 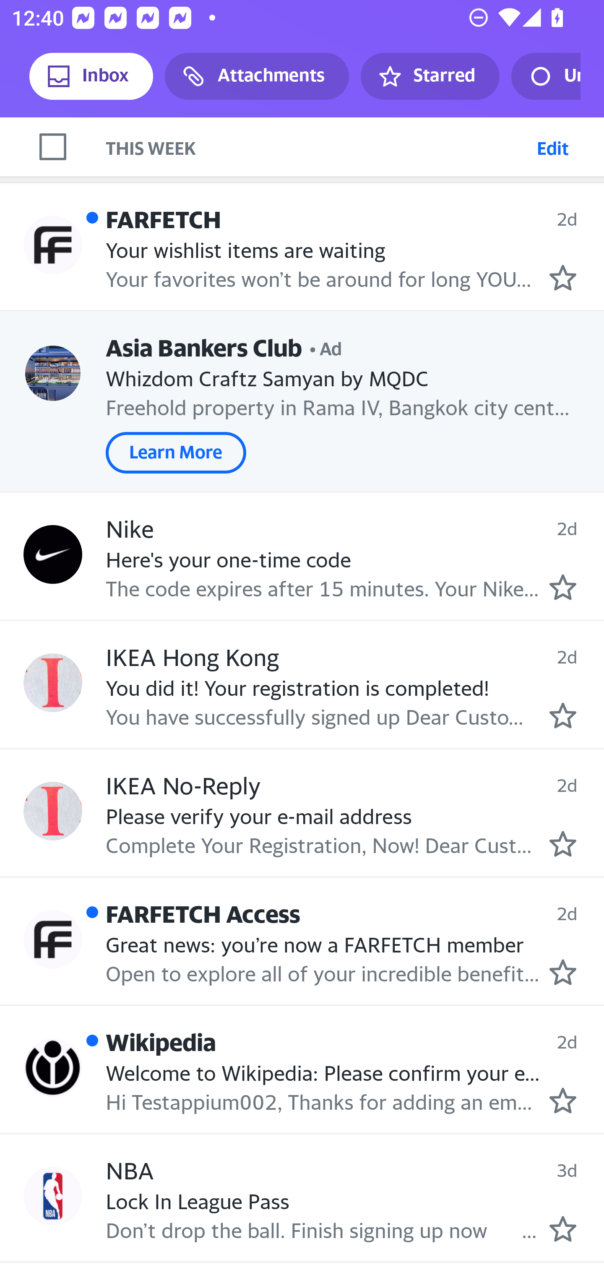 What do you see at coordinates (53, 245) in the screenshot?
I see `Profile
FARFETCH` at bounding box center [53, 245].